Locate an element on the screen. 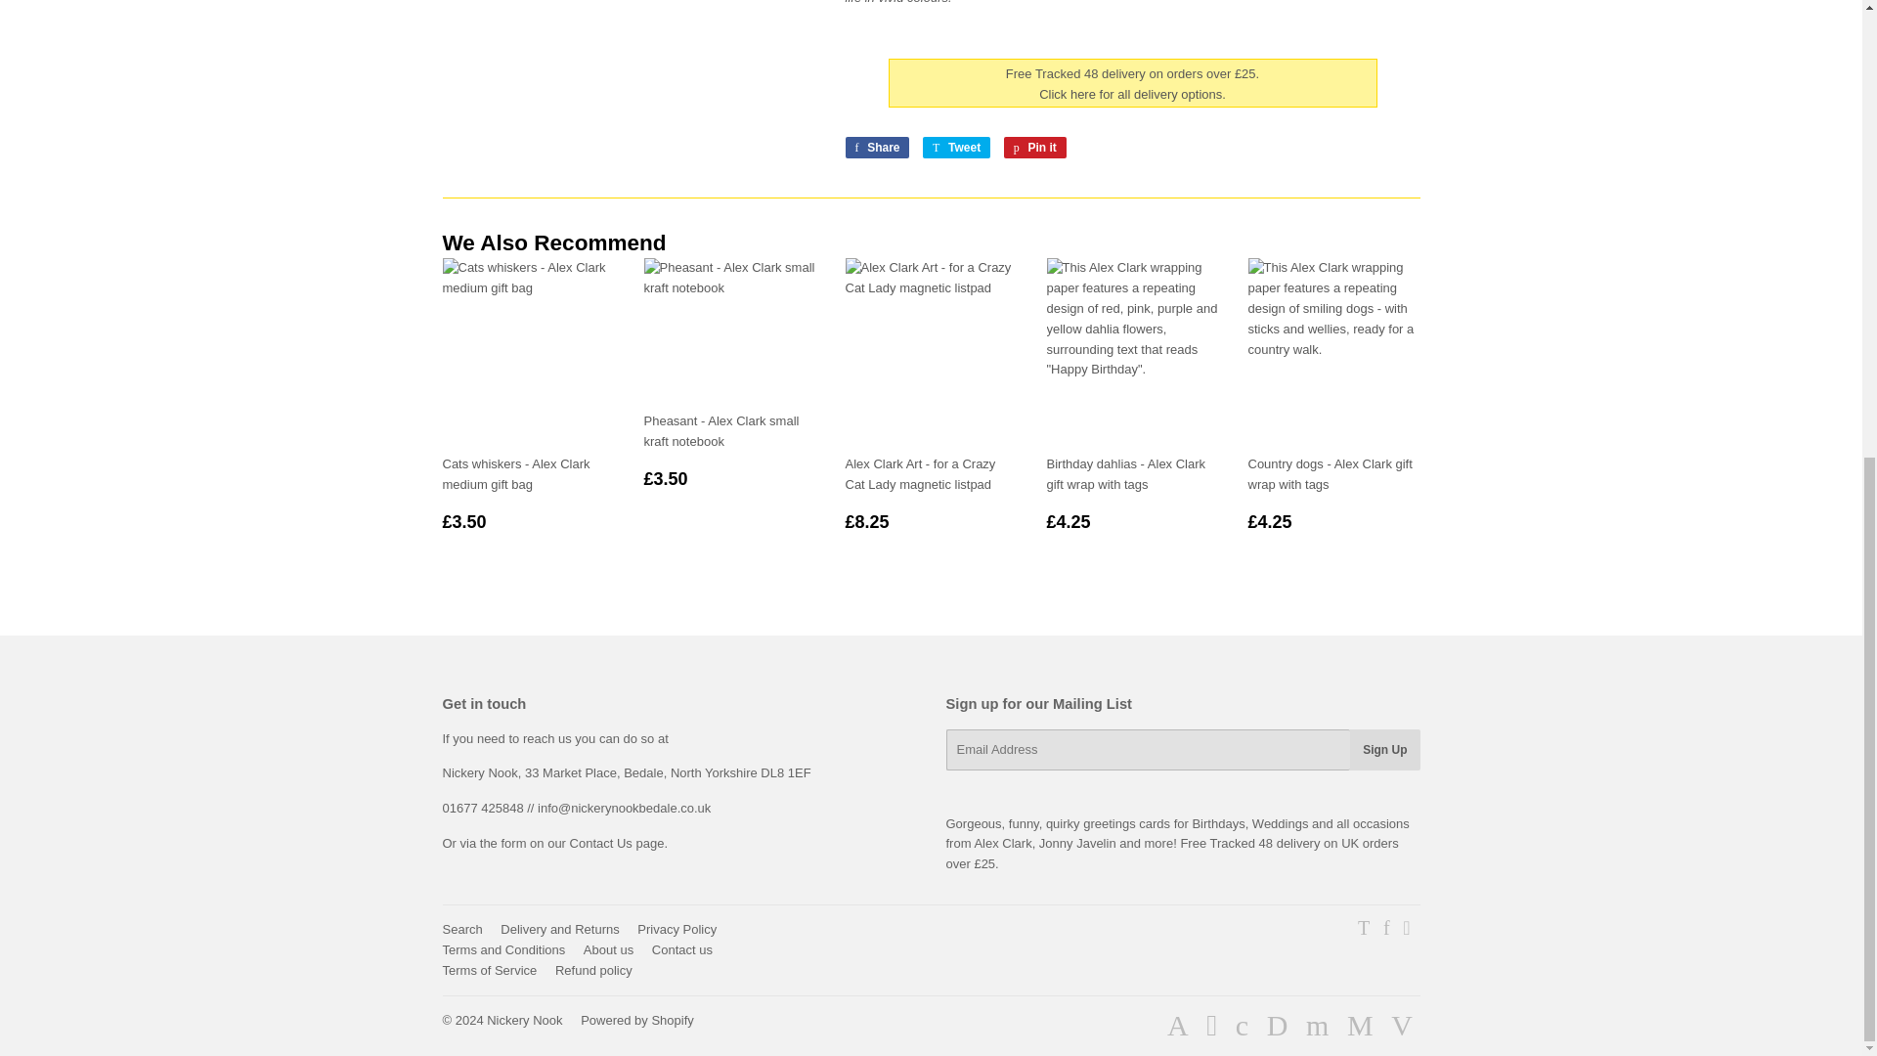 Image resolution: width=1877 pixels, height=1056 pixels. Contact us is located at coordinates (617, 843).